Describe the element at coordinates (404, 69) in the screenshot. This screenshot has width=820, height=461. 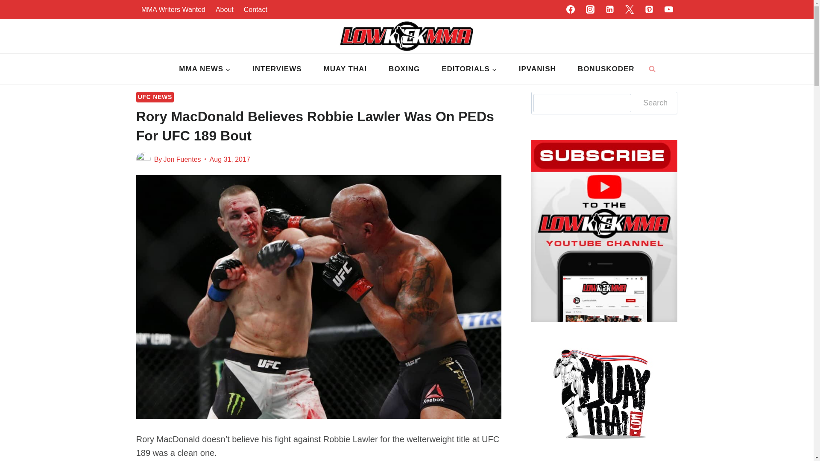
I see `BOXING` at that location.